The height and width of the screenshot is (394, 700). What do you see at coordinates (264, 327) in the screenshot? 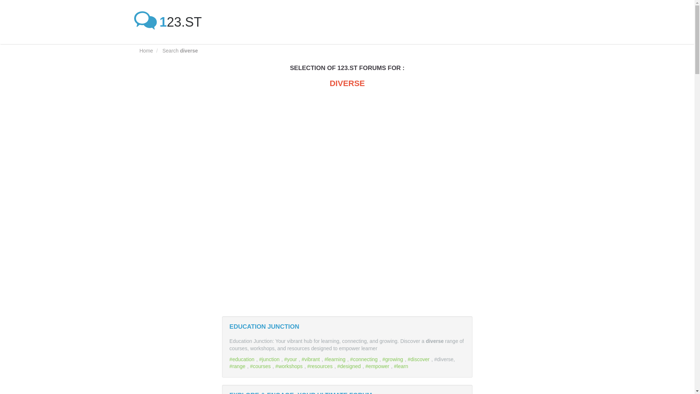
I see `Education Junction` at bounding box center [264, 327].